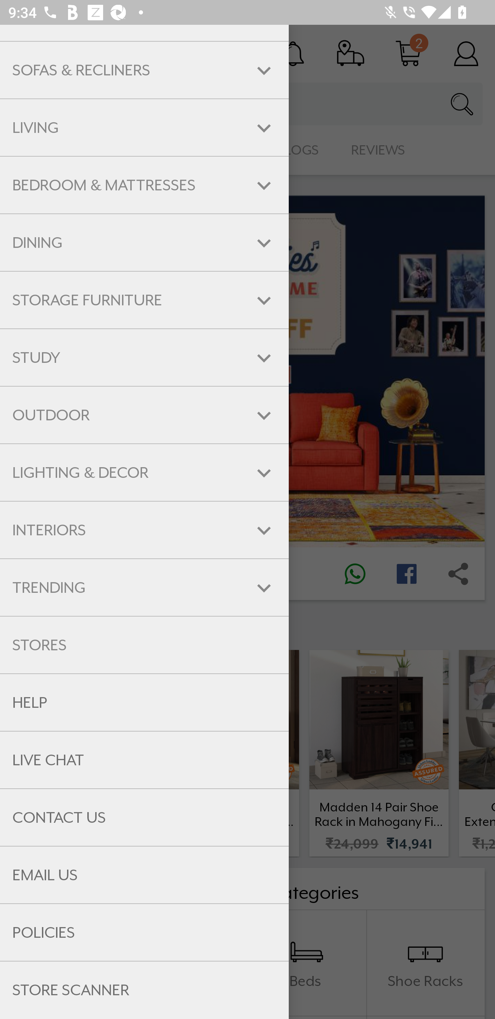 The height and width of the screenshot is (1019, 495). What do you see at coordinates (144, 702) in the screenshot?
I see `HELP` at bounding box center [144, 702].